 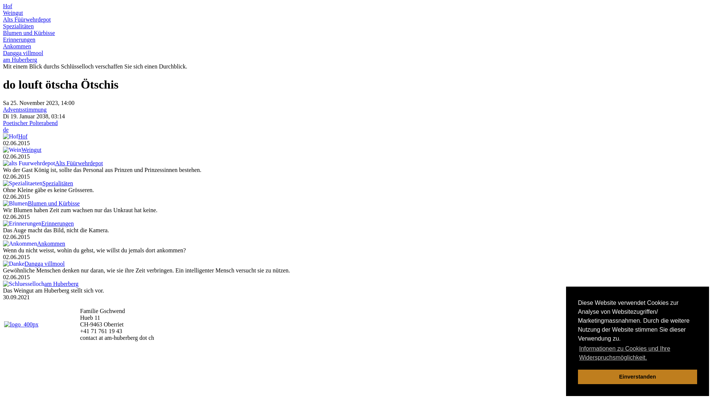 I want to click on am Huberberg, so click(x=61, y=284).